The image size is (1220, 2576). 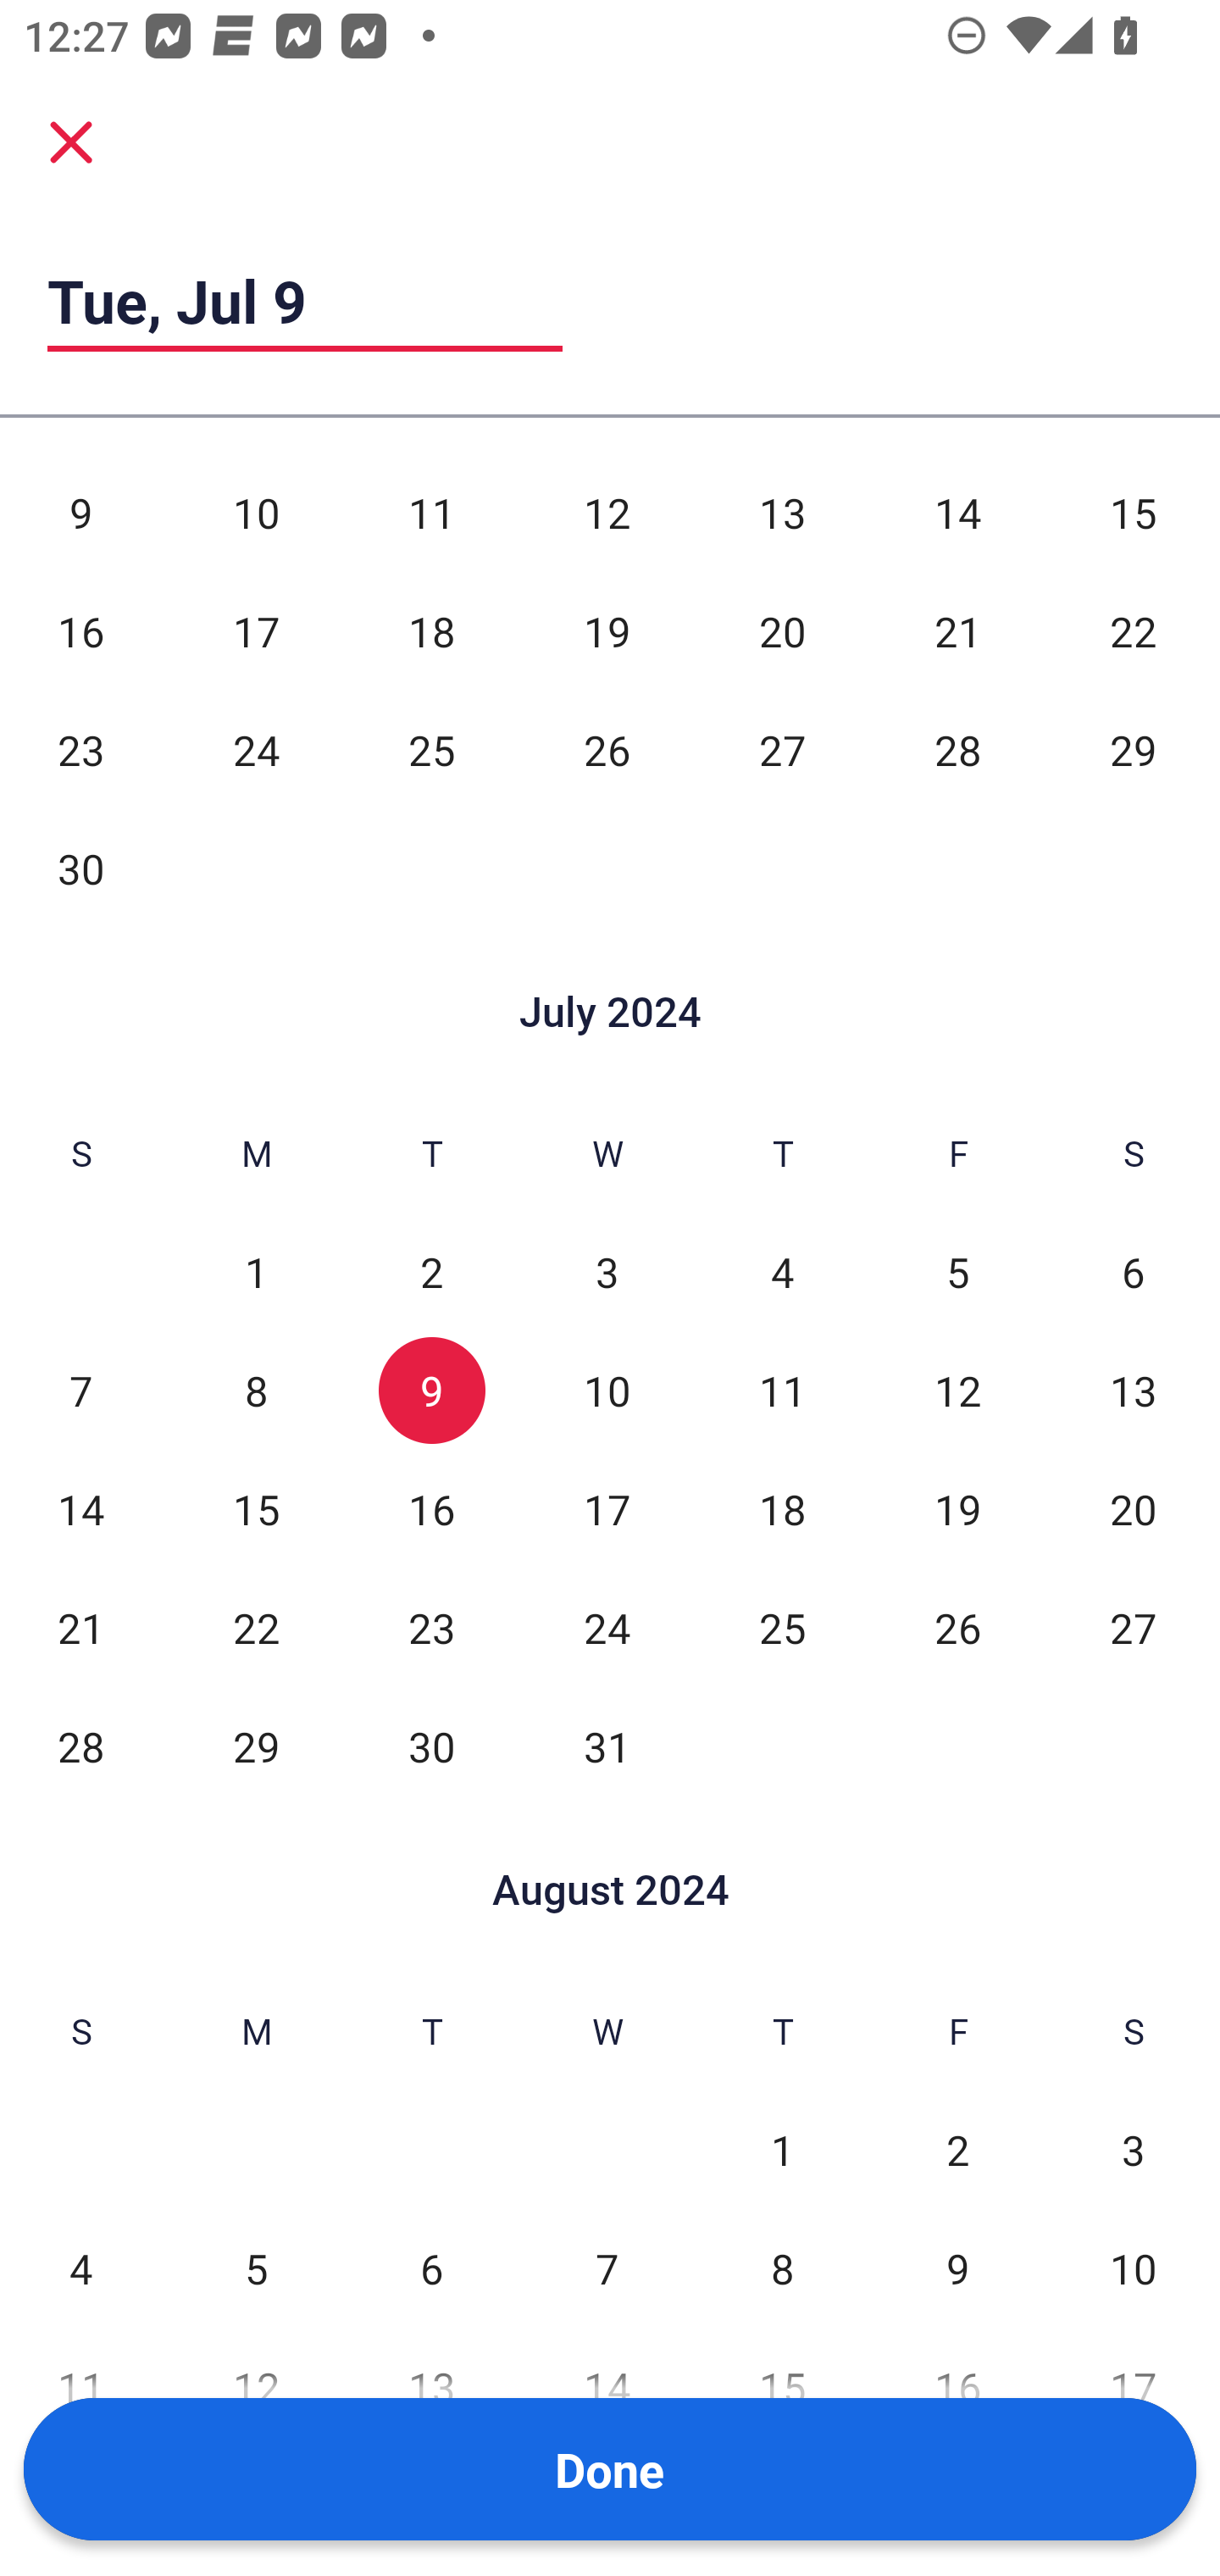 I want to click on 20 Thu, Jun 20, Not Selected, so click(x=782, y=630).